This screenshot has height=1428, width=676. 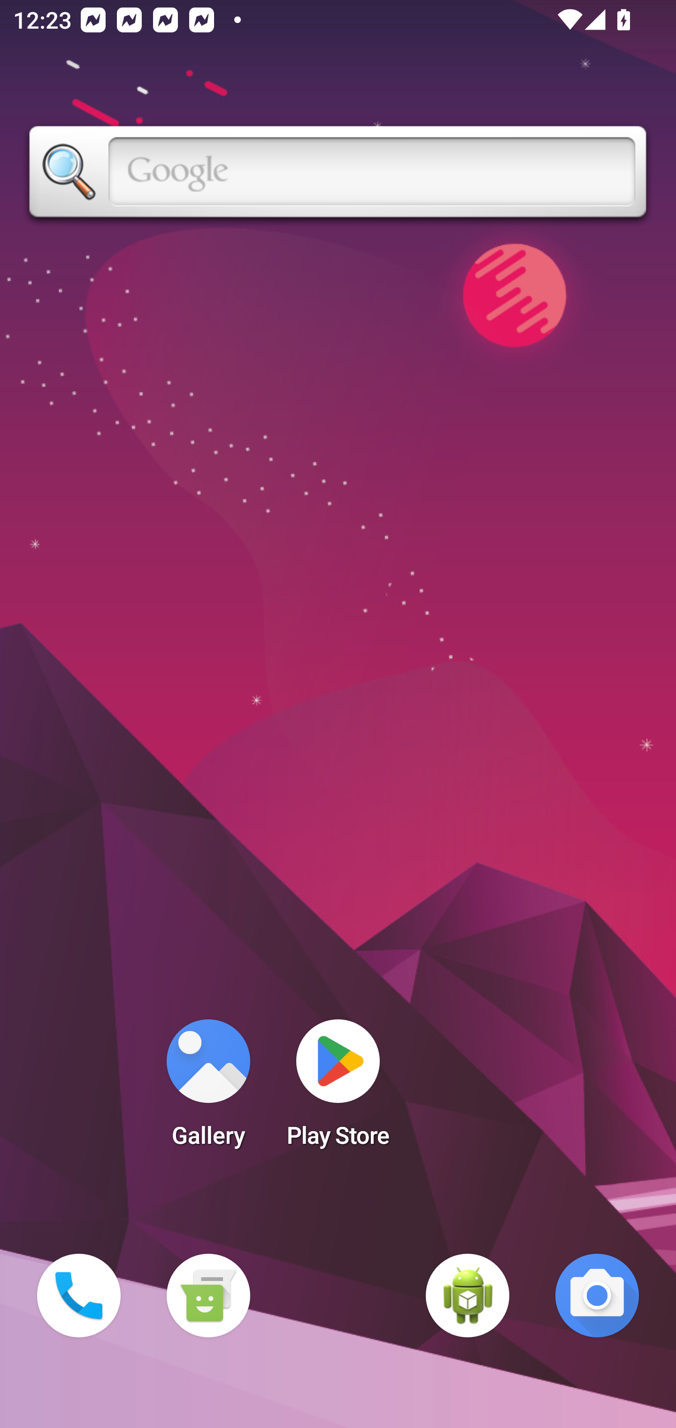 What do you see at coordinates (79, 1296) in the screenshot?
I see `Phone` at bounding box center [79, 1296].